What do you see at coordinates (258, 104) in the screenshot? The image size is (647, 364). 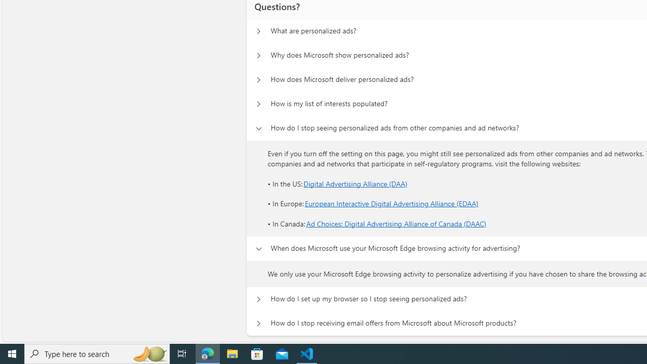 I see `Questions? How is my list of interests populated?` at bounding box center [258, 104].